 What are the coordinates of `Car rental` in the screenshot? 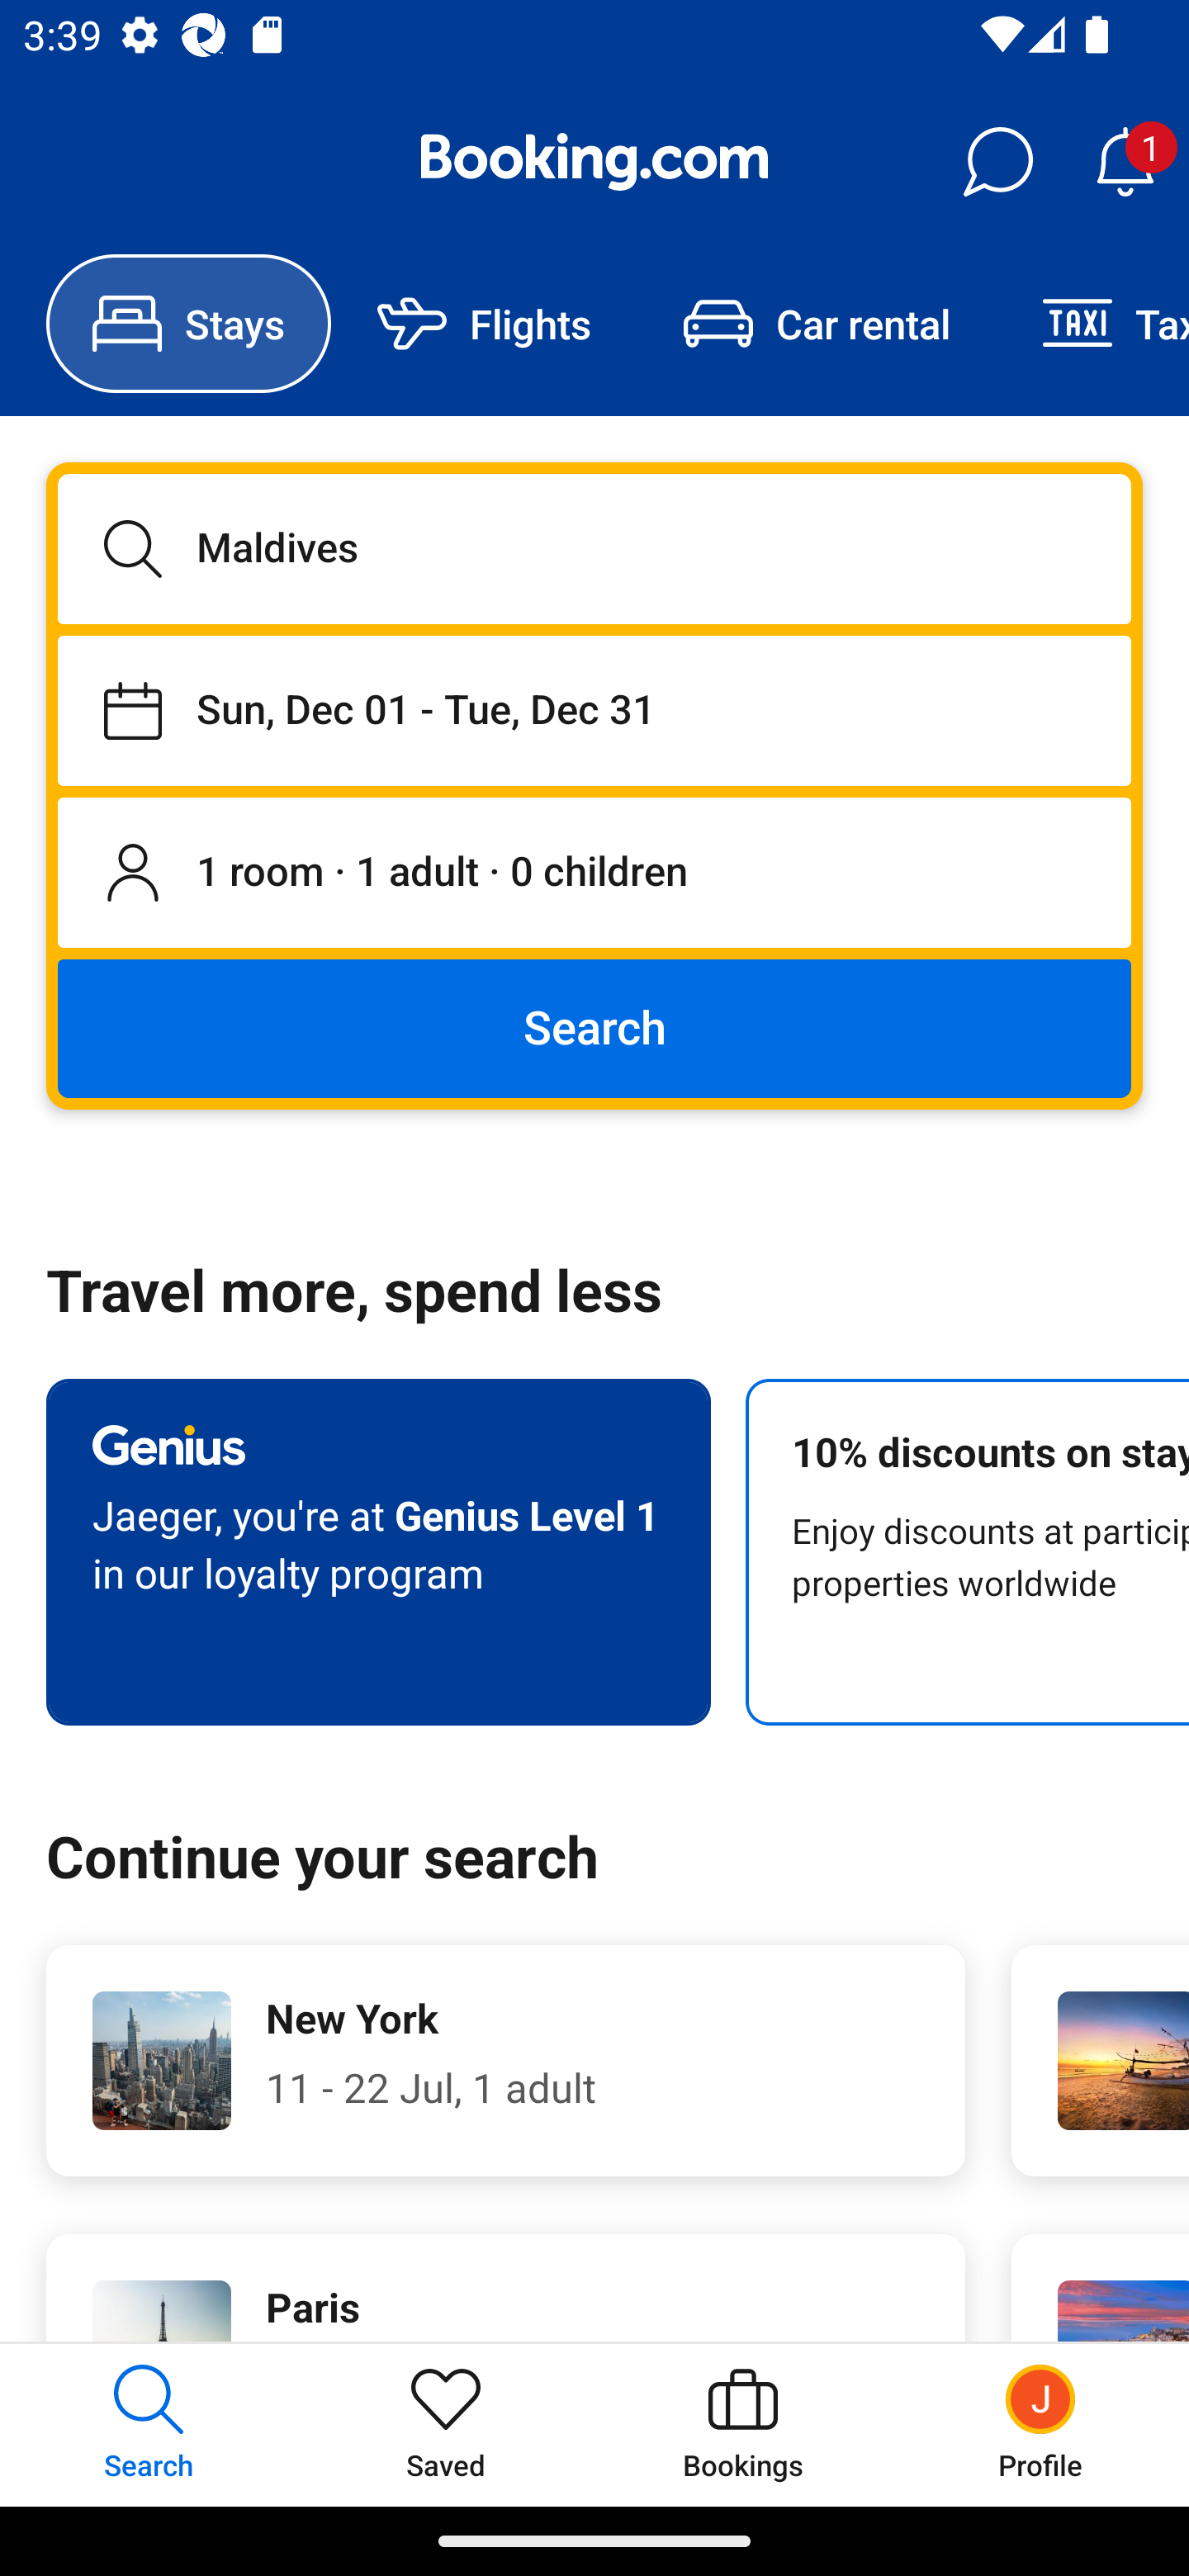 It's located at (816, 324).